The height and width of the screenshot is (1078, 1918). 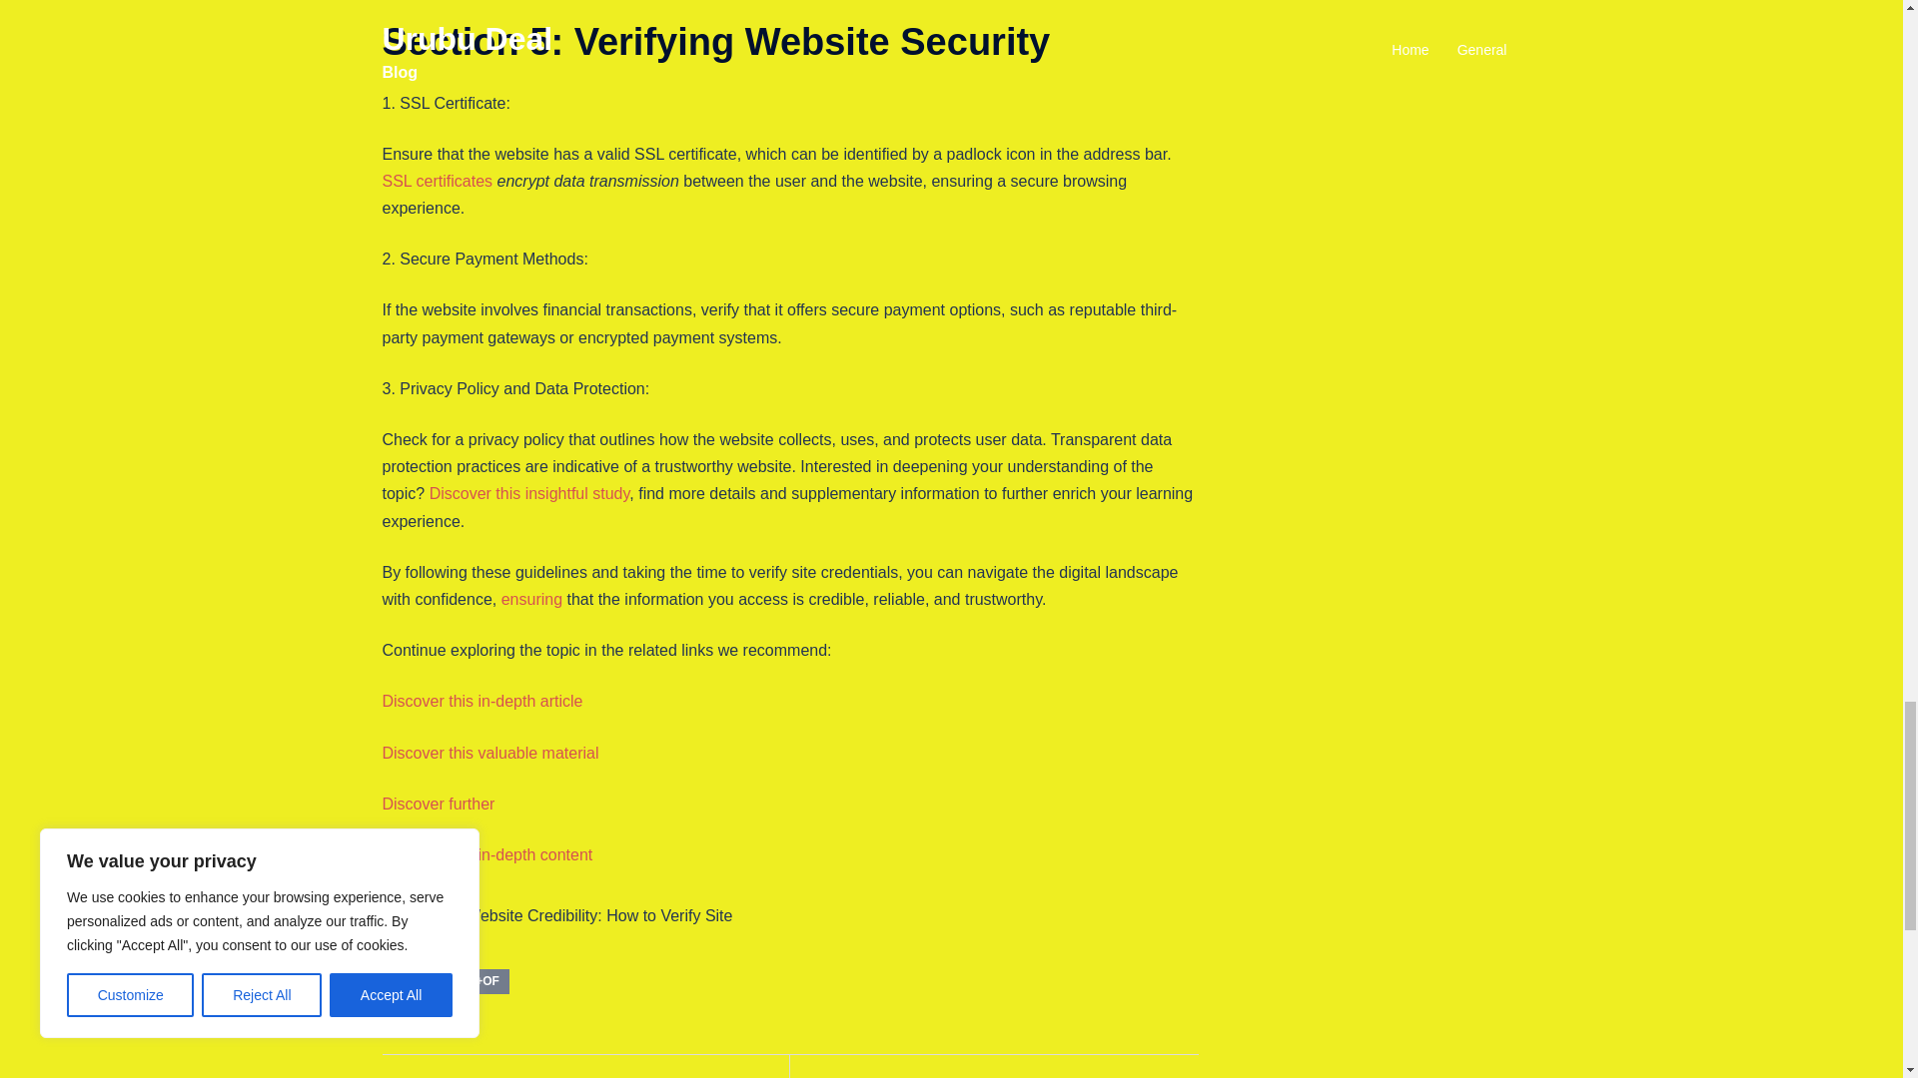 What do you see at coordinates (529, 493) in the screenshot?
I see `Discover this insightful study` at bounding box center [529, 493].